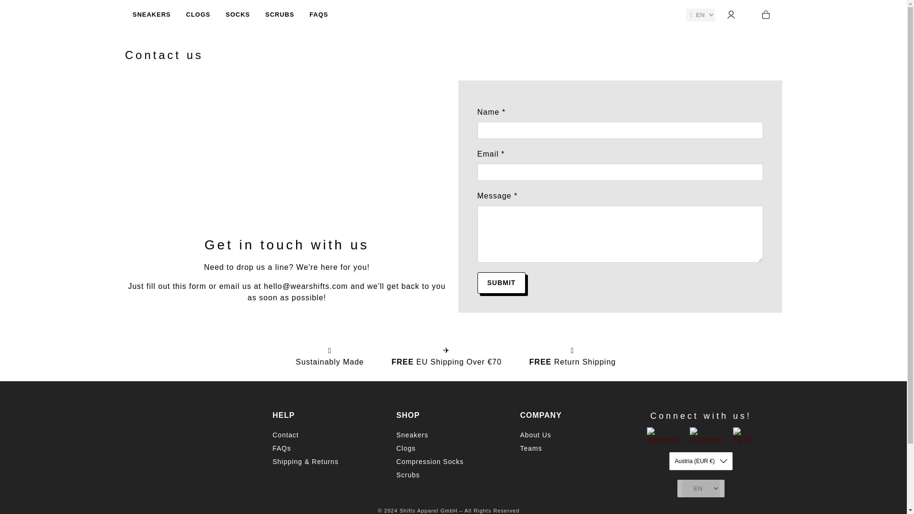  What do you see at coordinates (453, 15) in the screenshot?
I see `Shifts` at bounding box center [453, 15].